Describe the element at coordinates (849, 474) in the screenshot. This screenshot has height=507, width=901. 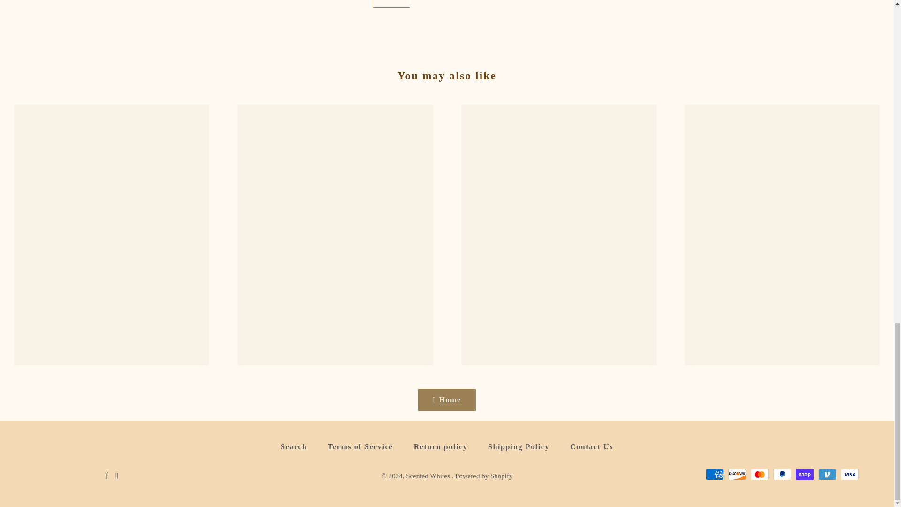
I see `Visa` at that location.